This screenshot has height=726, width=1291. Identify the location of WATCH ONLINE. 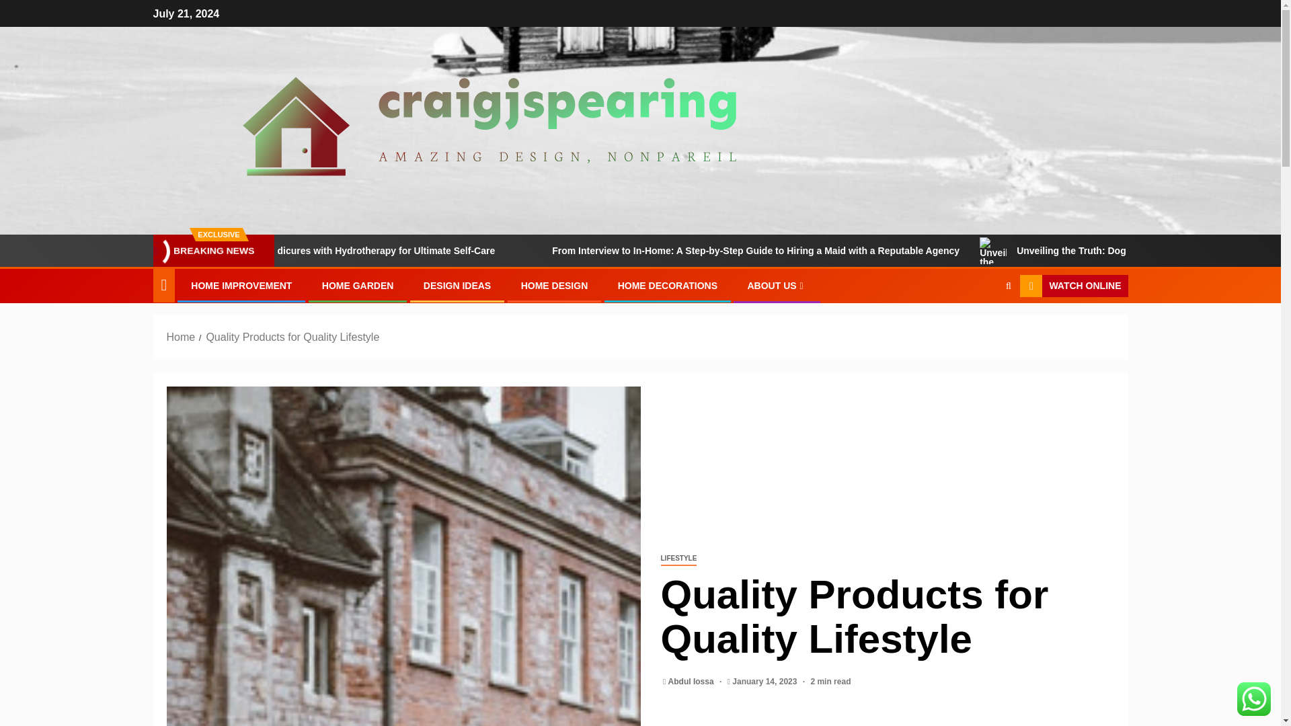
(1073, 286).